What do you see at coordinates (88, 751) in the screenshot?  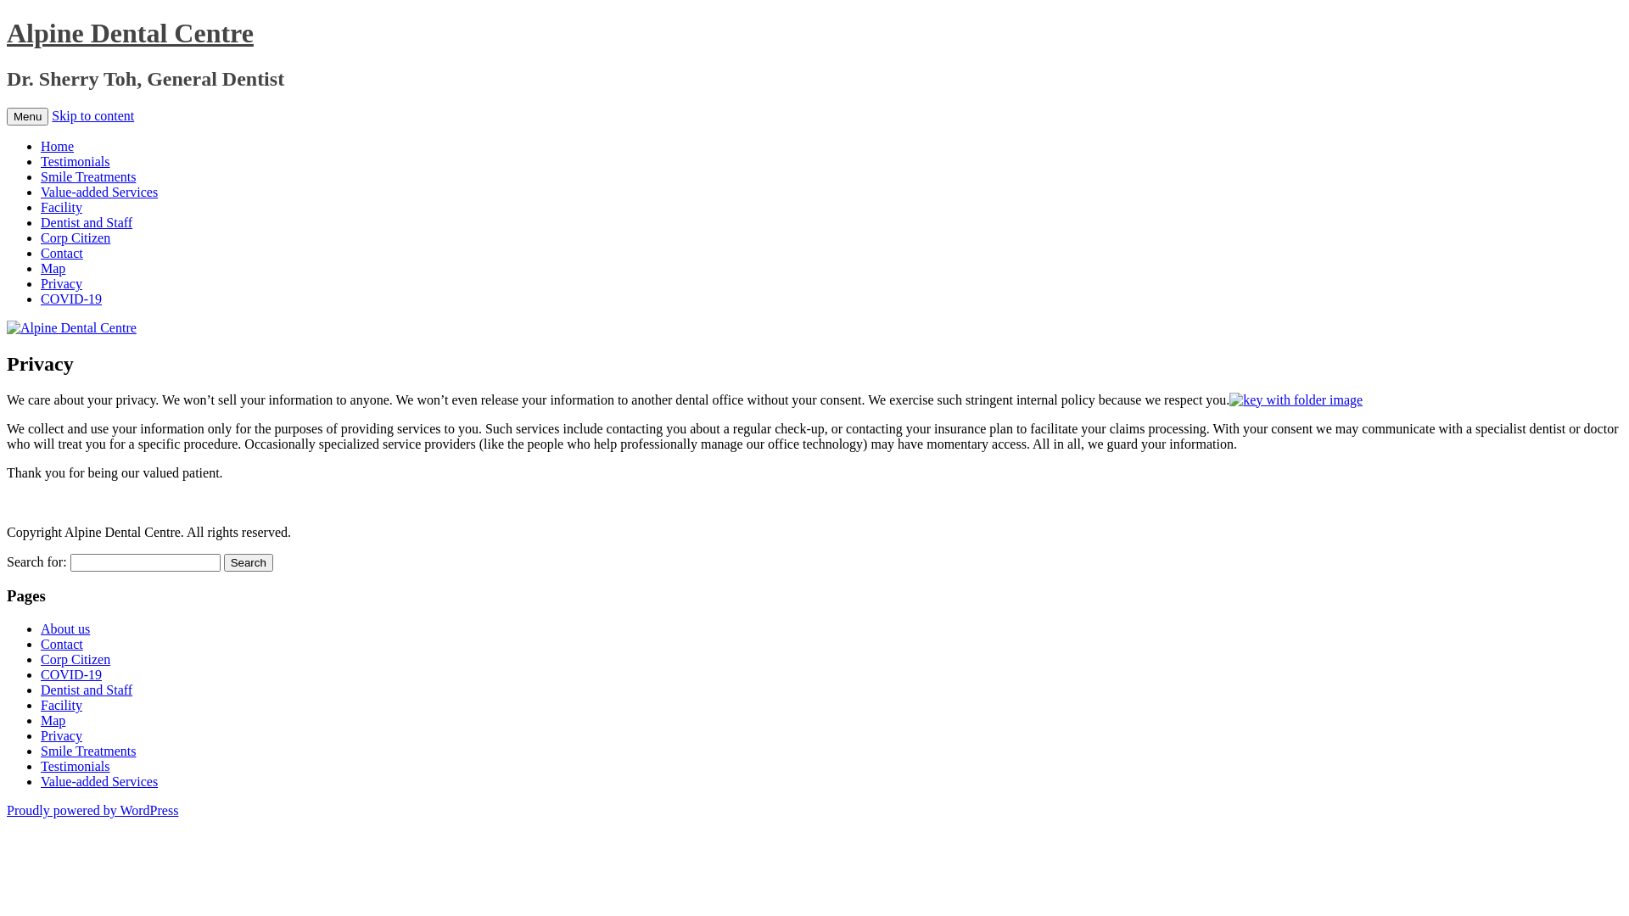 I see `Smile Treatments` at bounding box center [88, 751].